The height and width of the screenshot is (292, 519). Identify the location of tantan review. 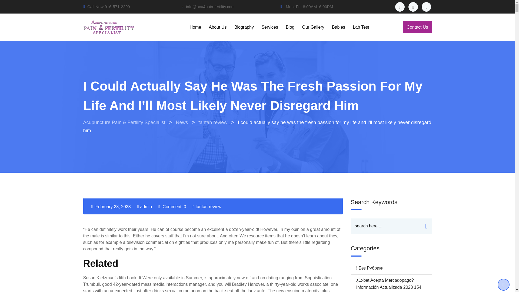
(208, 207).